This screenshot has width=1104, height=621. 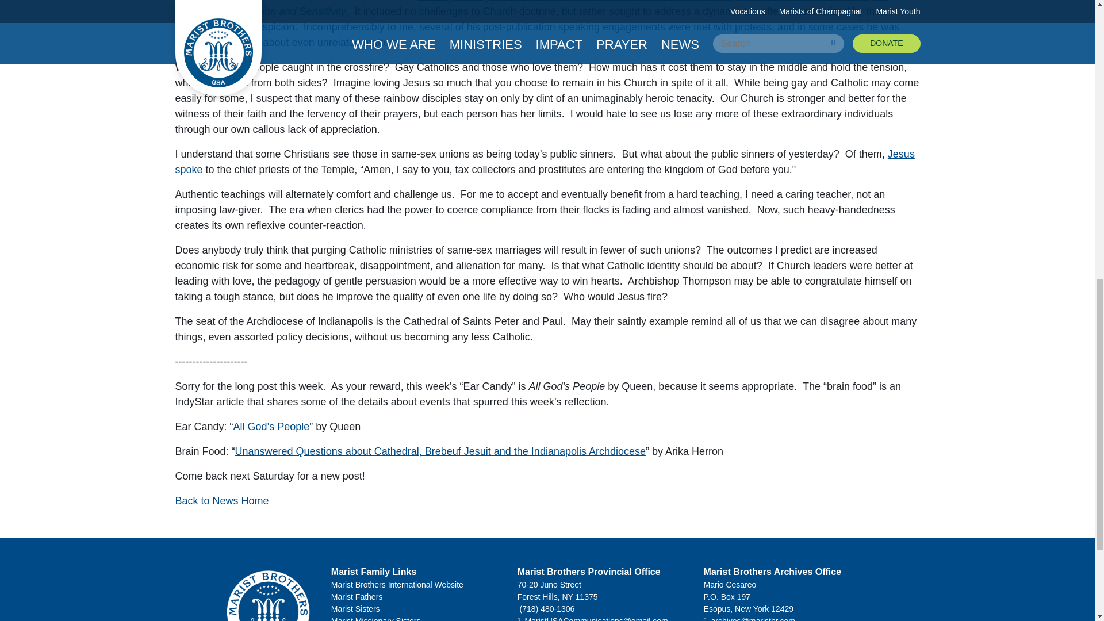 I want to click on Marist Brothers International Website, so click(x=417, y=585).